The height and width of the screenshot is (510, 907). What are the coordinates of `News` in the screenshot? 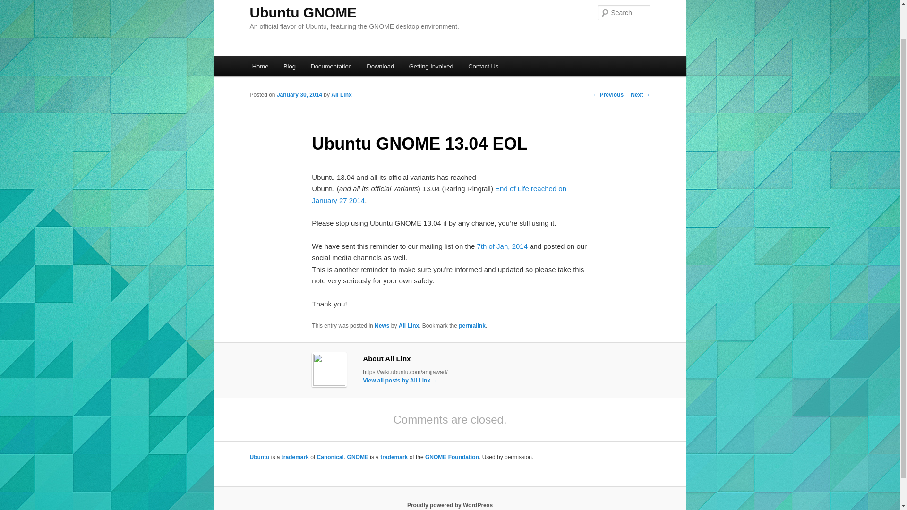 It's located at (382, 325).